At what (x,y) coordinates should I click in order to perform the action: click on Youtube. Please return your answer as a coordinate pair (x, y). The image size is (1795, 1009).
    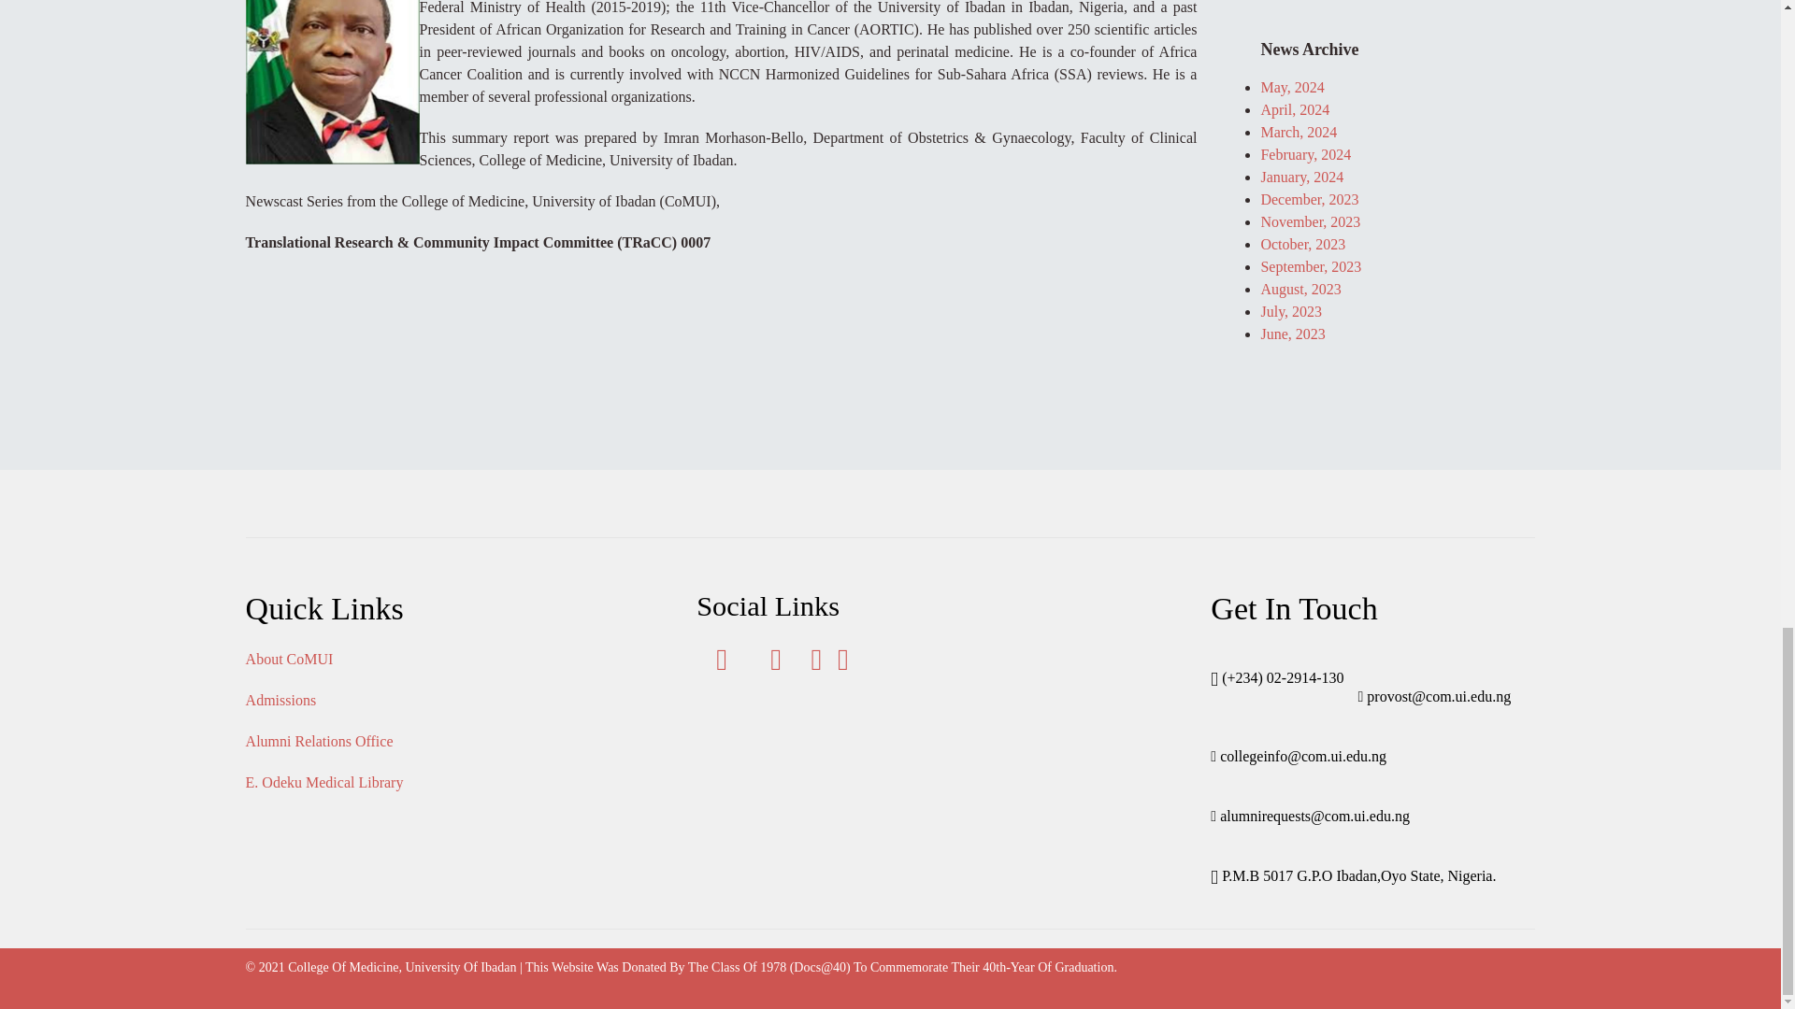
    Looking at the image, I should click on (817, 663).